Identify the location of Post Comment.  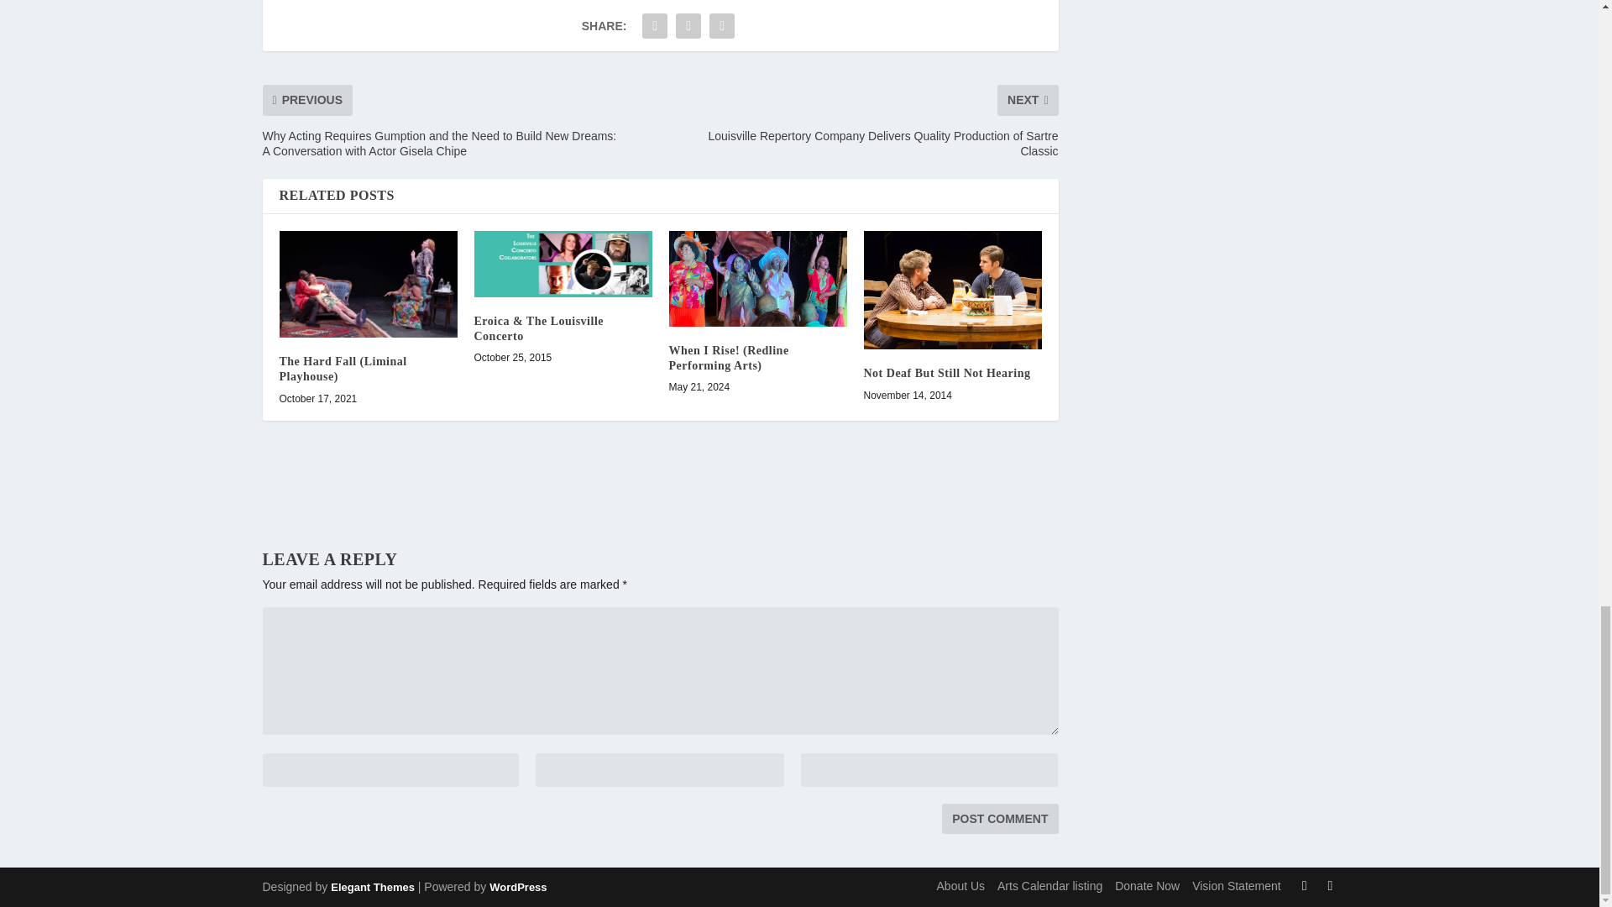
(999, 818).